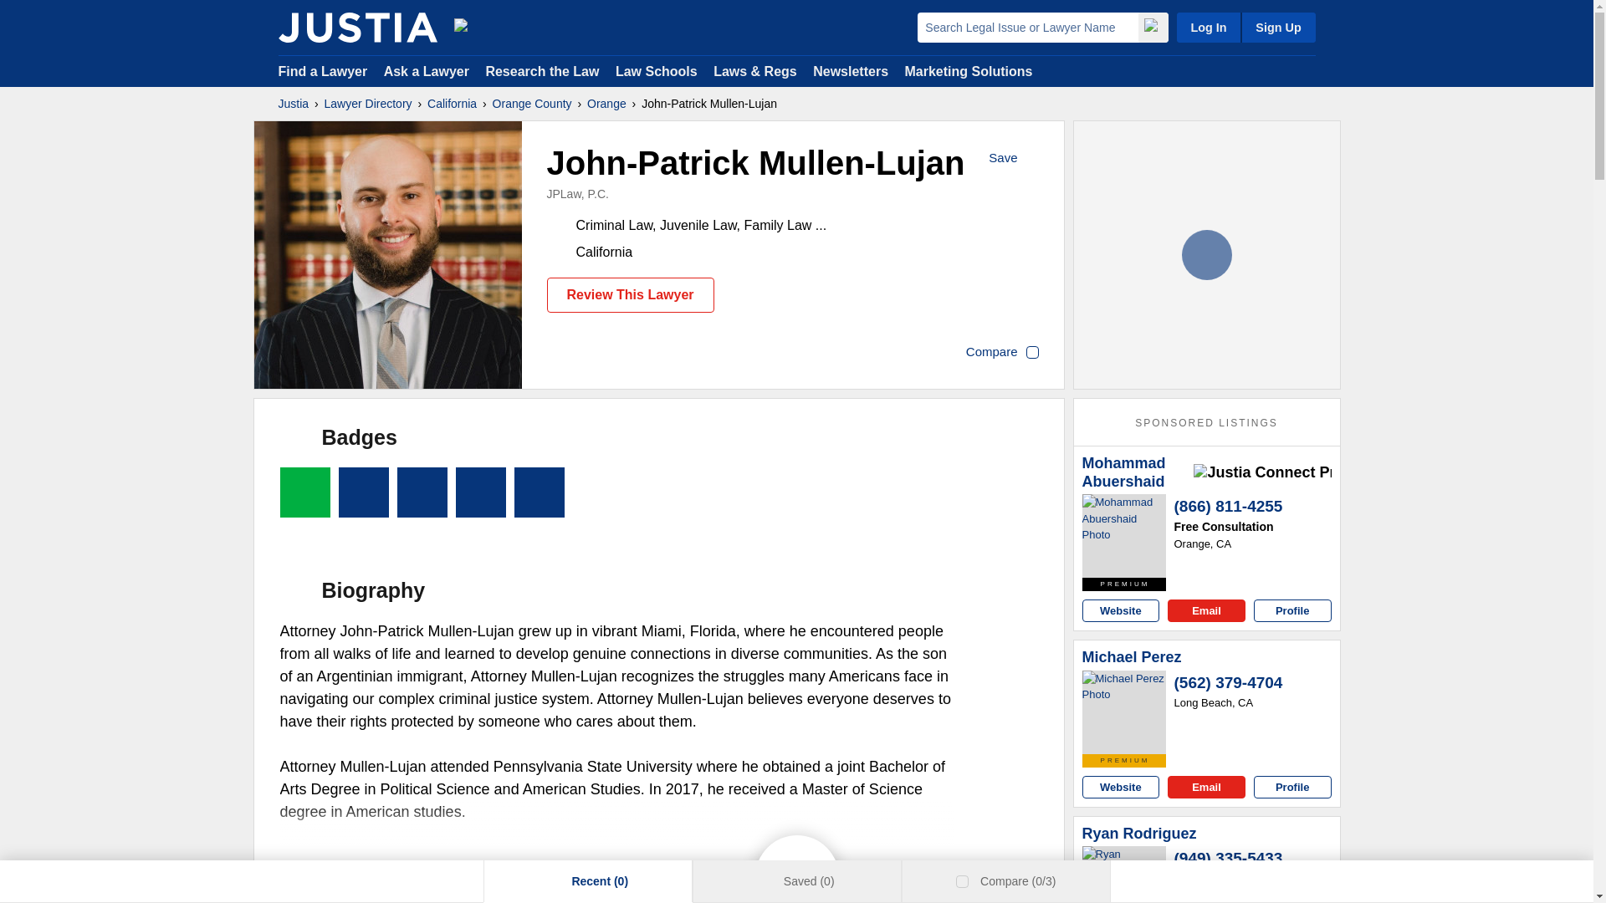 Image resolution: width=1606 pixels, height=903 pixels. What do you see at coordinates (1002, 353) in the screenshot?
I see `Compare` at bounding box center [1002, 353].